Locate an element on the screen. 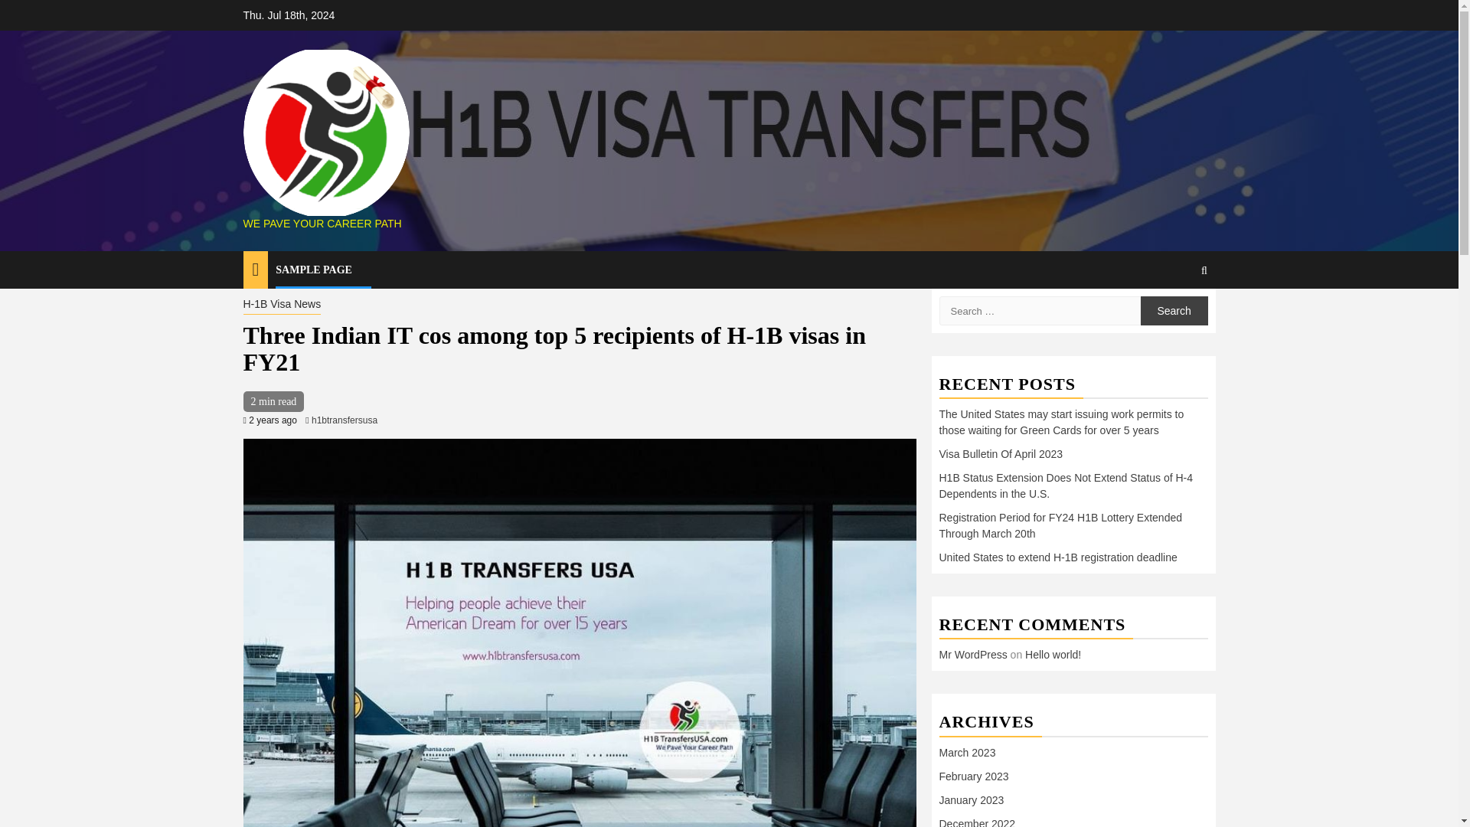 Image resolution: width=1470 pixels, height=827 pixels. Search is located at coordinates (1174, 316).